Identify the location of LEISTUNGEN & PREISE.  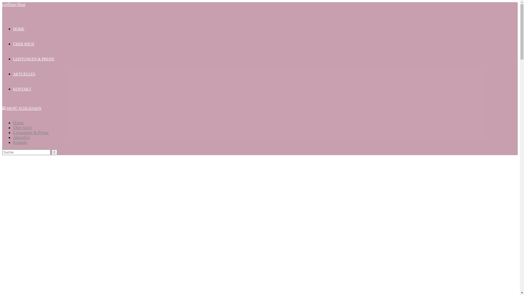
(34, 59).